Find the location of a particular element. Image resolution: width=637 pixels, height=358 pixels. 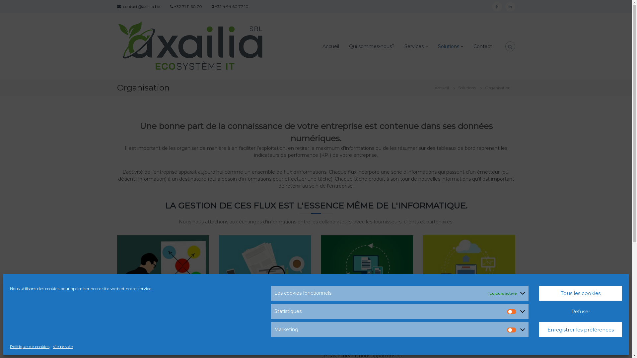

Services is located at coordinates (414, 46).